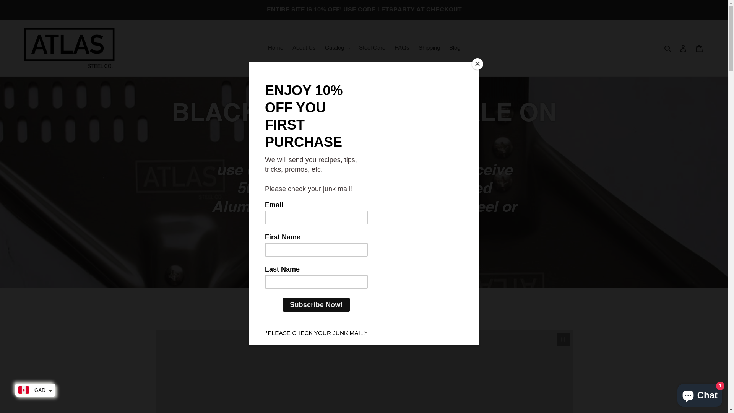 This screenshot has width=734, height=413. I want to click on ENTIRE SITE IS 10% OFF! USE CODE LETSPARTY AT CHECKOUT, so click(364, 10).